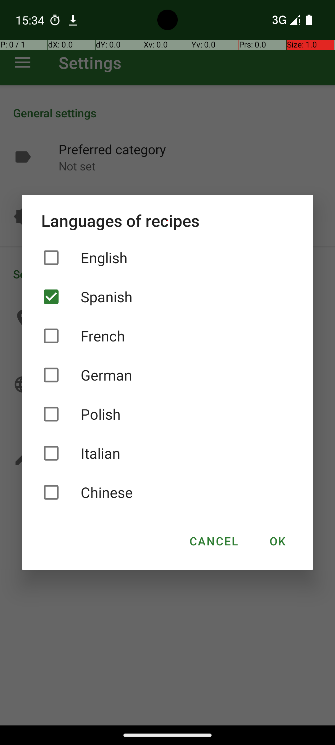 The width and height of the screenshot is (335, 745). Describe the element at coordinates (167, 297) in the screenshot. I see `Spanish` at that location.